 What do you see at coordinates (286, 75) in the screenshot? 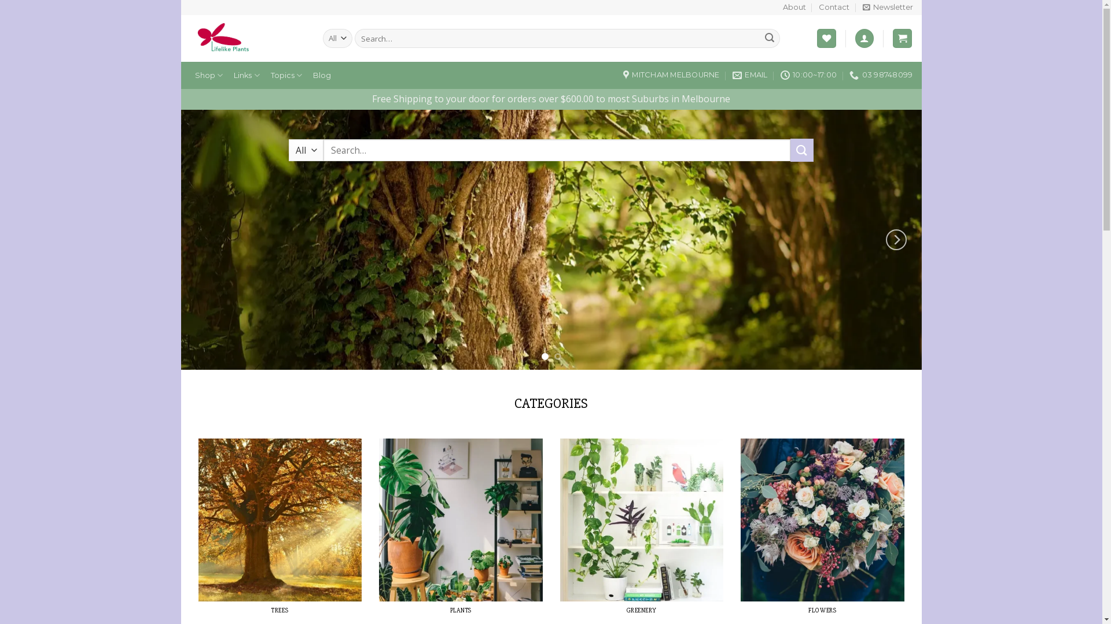
I see `Topics` at bounding box center [286, 75].